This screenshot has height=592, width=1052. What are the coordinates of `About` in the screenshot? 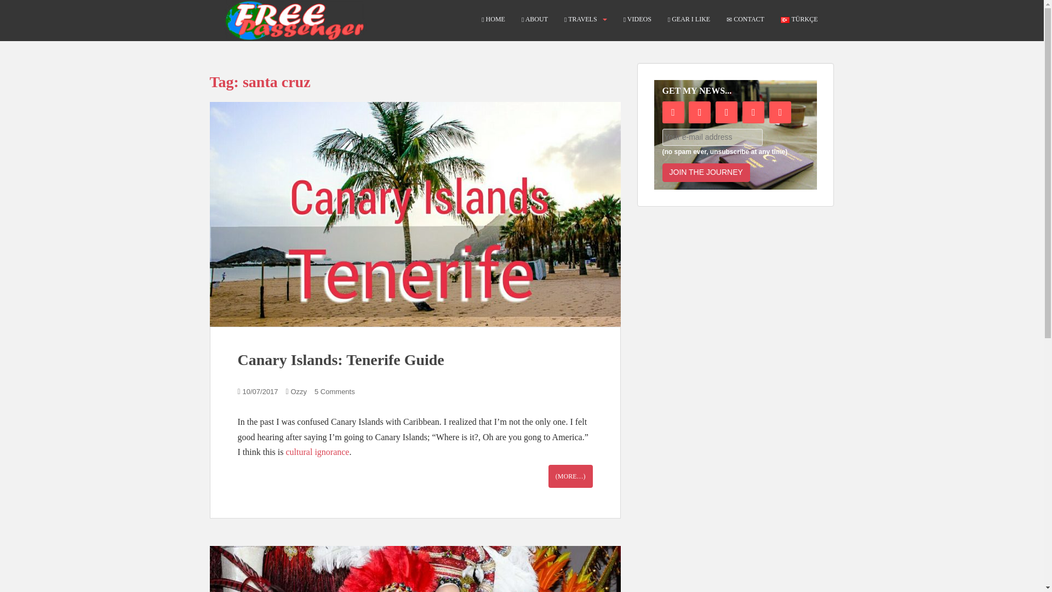 It's located at (535, 19).